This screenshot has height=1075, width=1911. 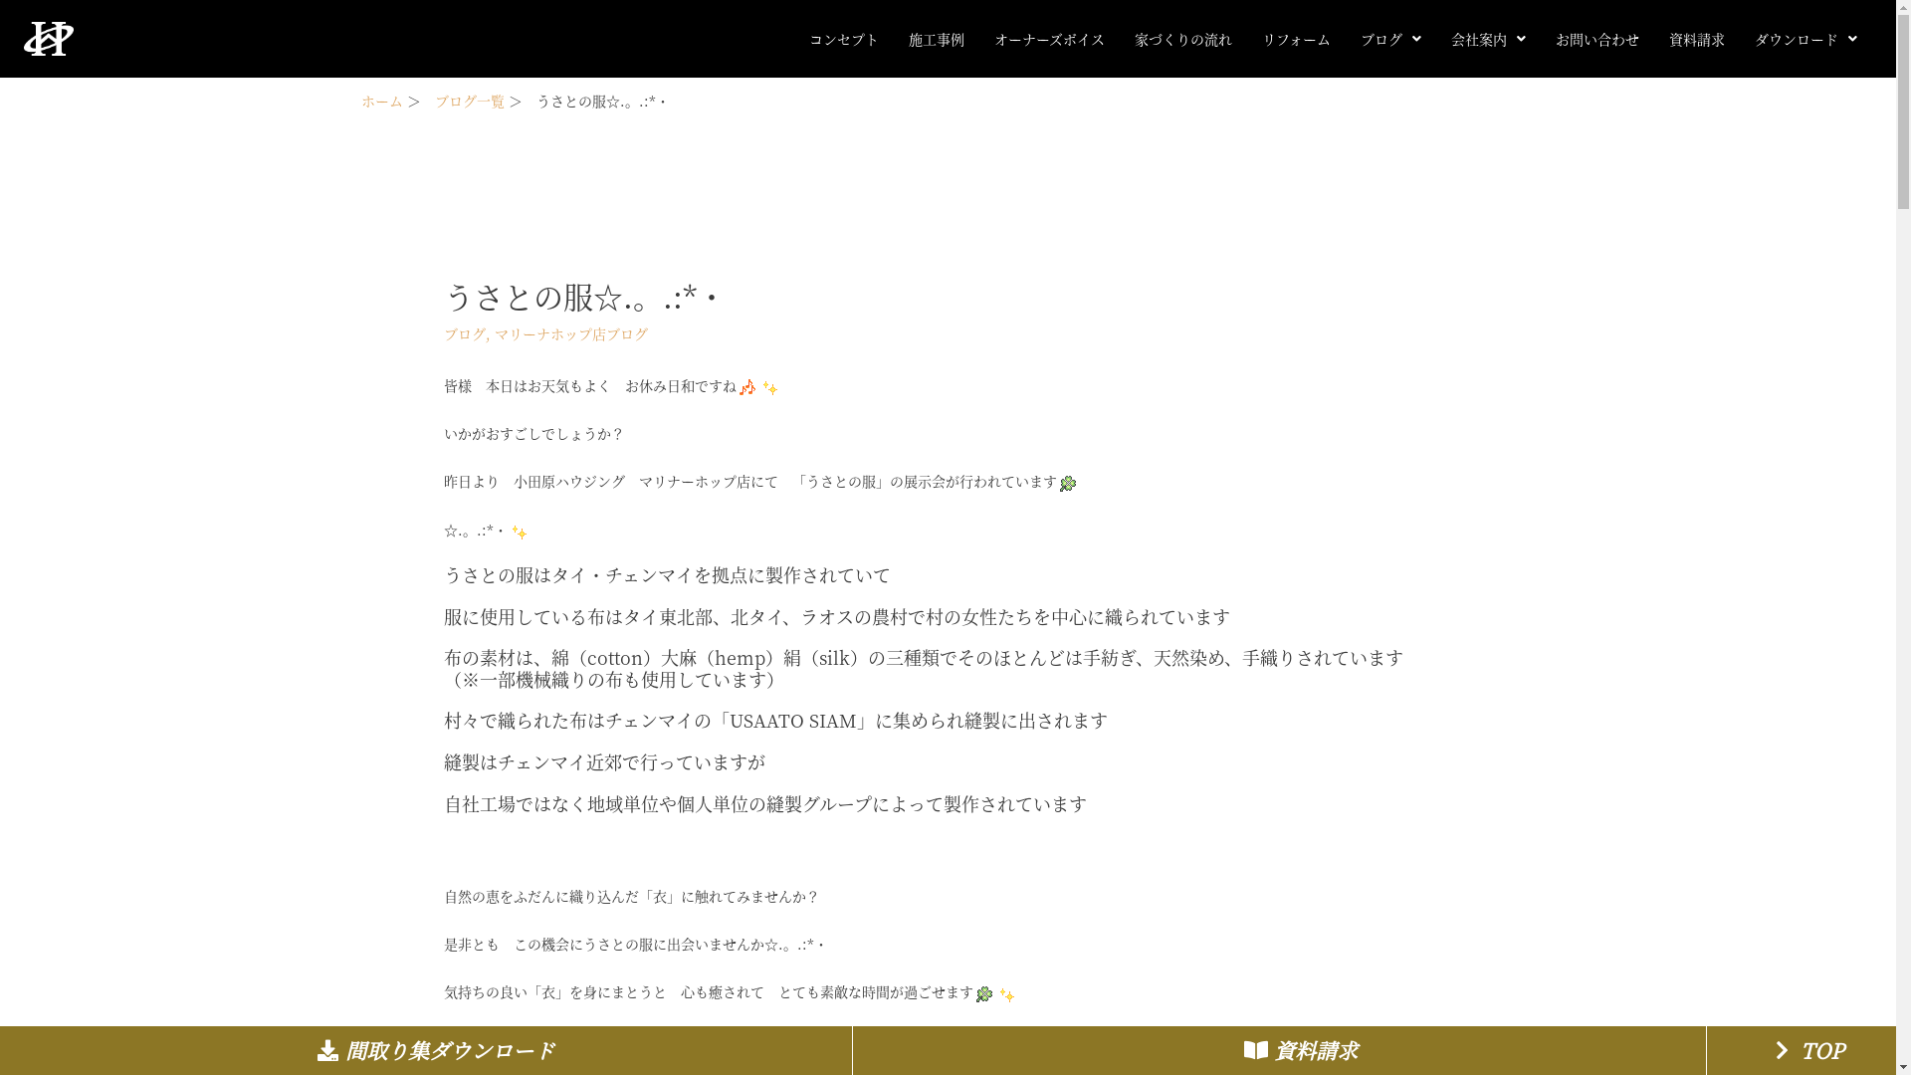 What do you see at coordinates (1805, 1051) in the screenshot?
I see `TOP` at bounding box center [1805, 1051].